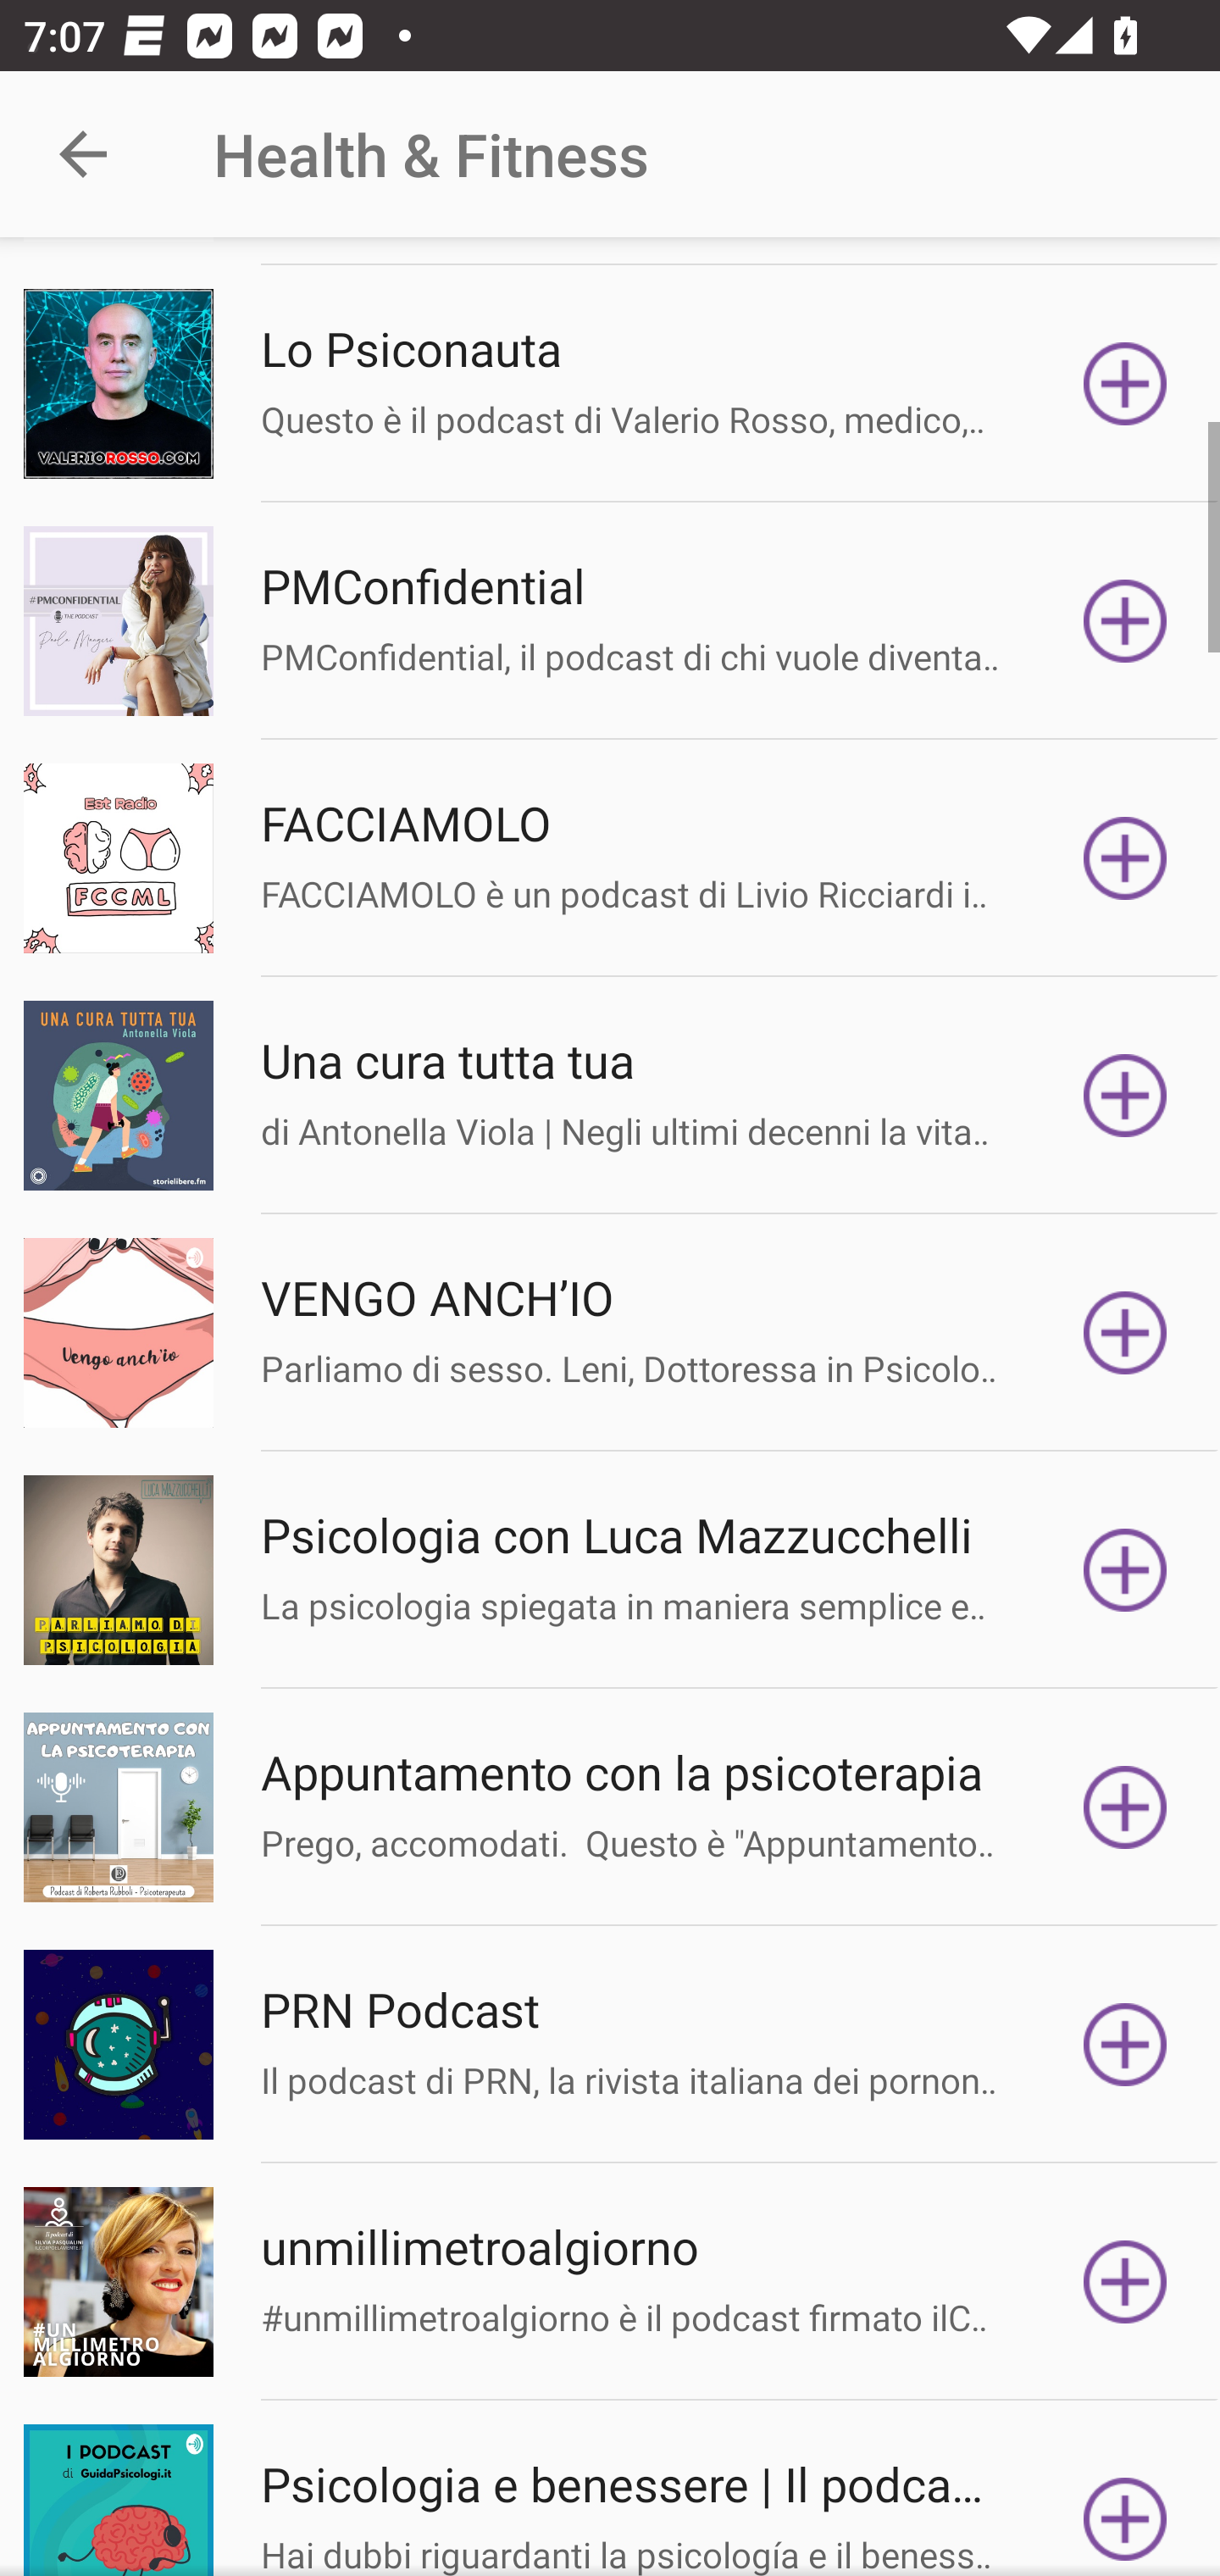 The height and width of the screenshot is (2576, 1220). Describe the element at coordinates (1125, 1095) in the screenshot. I see `Subscribe` at that location.